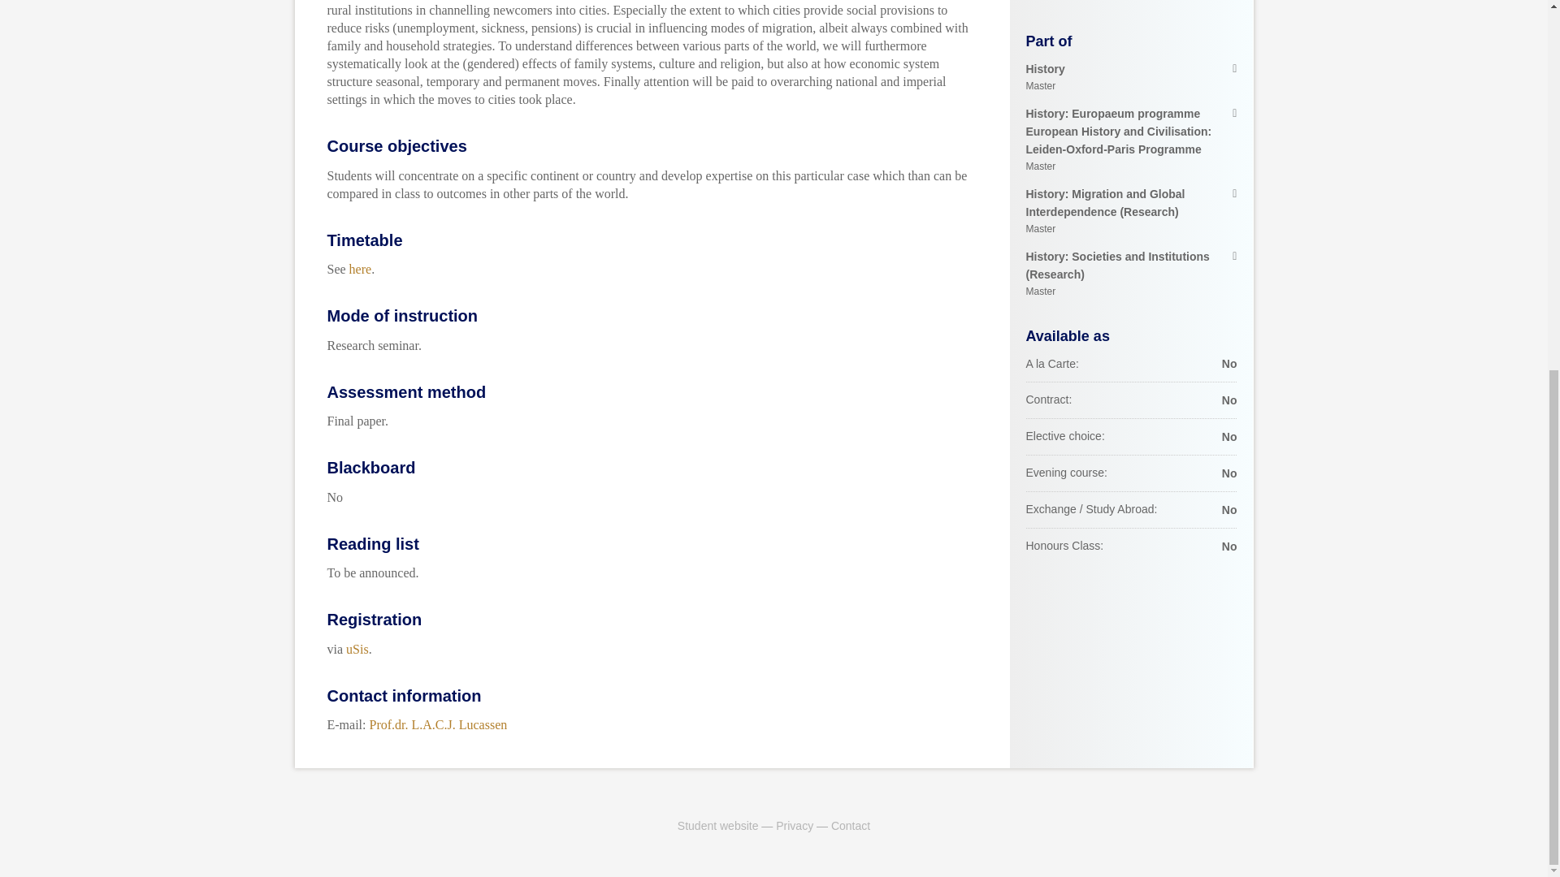 The height and width of the screenshot is (877, 1560). I want to click on Contact, so click(851, 825).